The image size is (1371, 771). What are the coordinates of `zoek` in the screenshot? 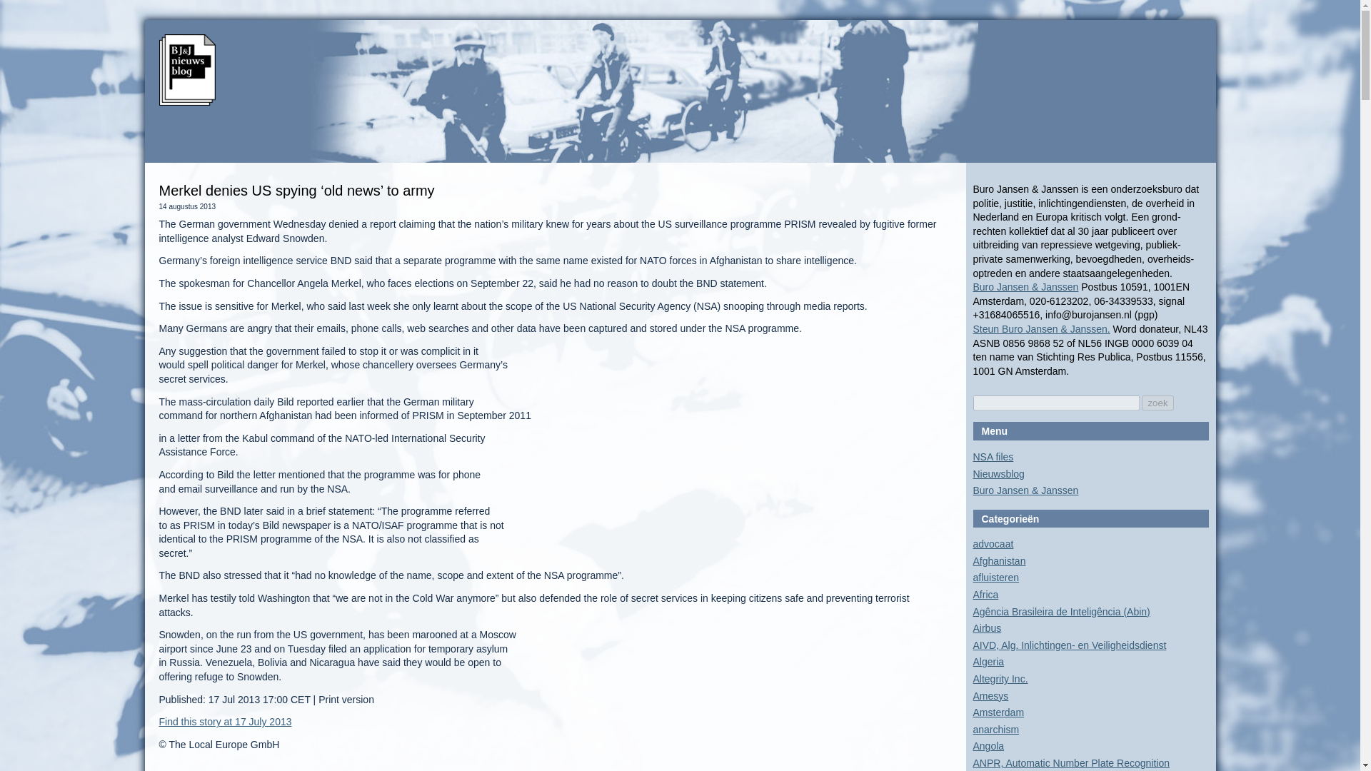 It's located at (1157, 403).